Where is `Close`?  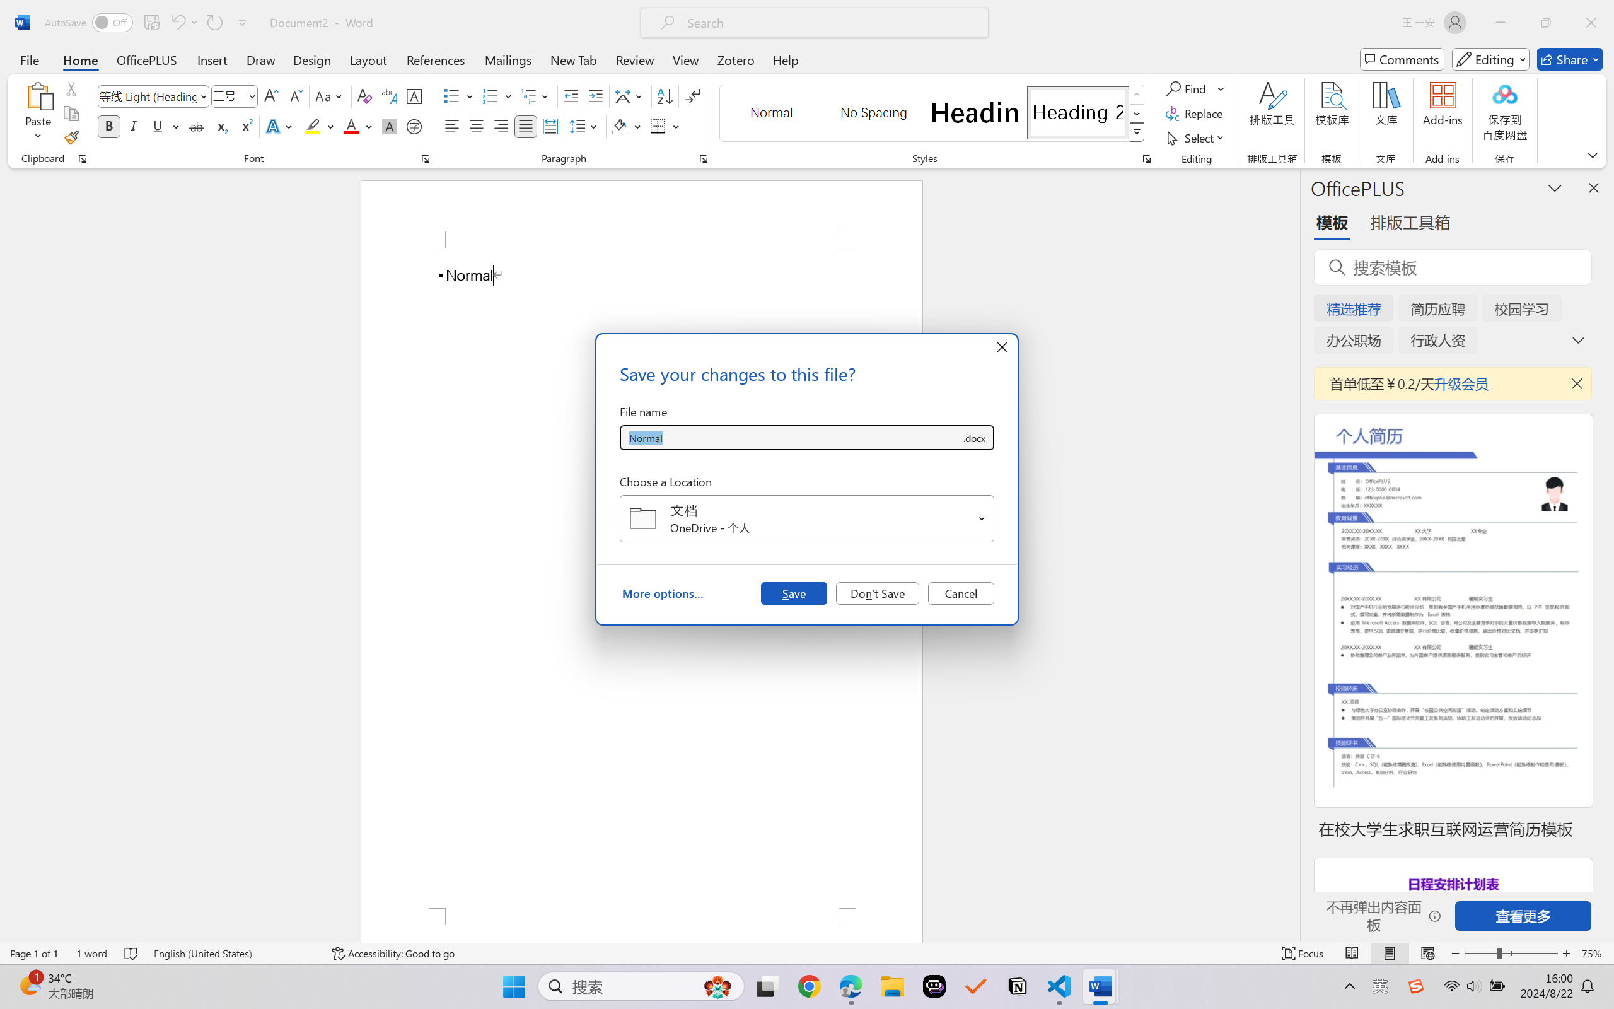 Close is located at coordinates (1591, 23).